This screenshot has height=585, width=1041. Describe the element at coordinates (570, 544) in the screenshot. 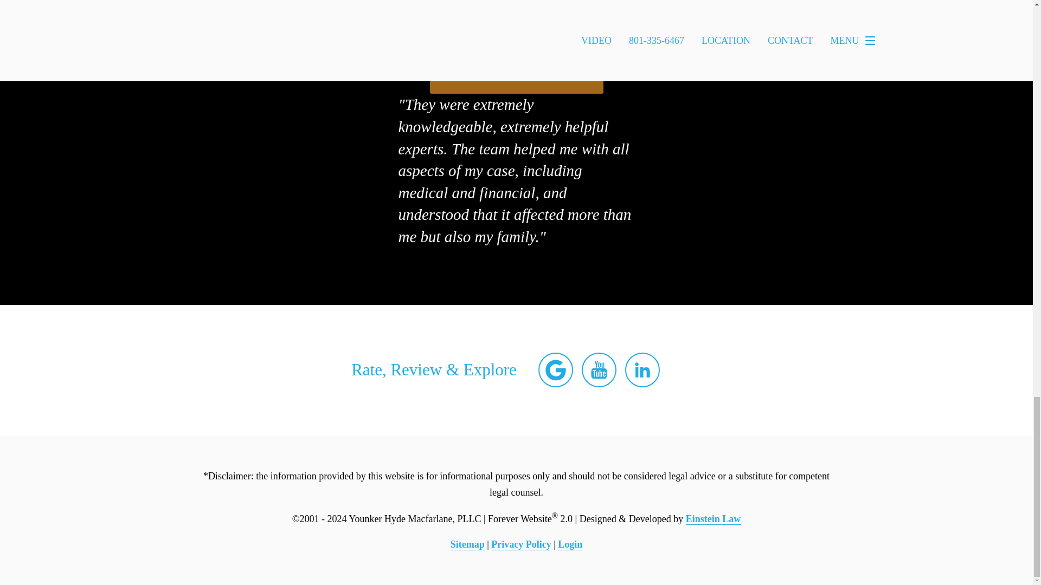

I see `Login` at that location.